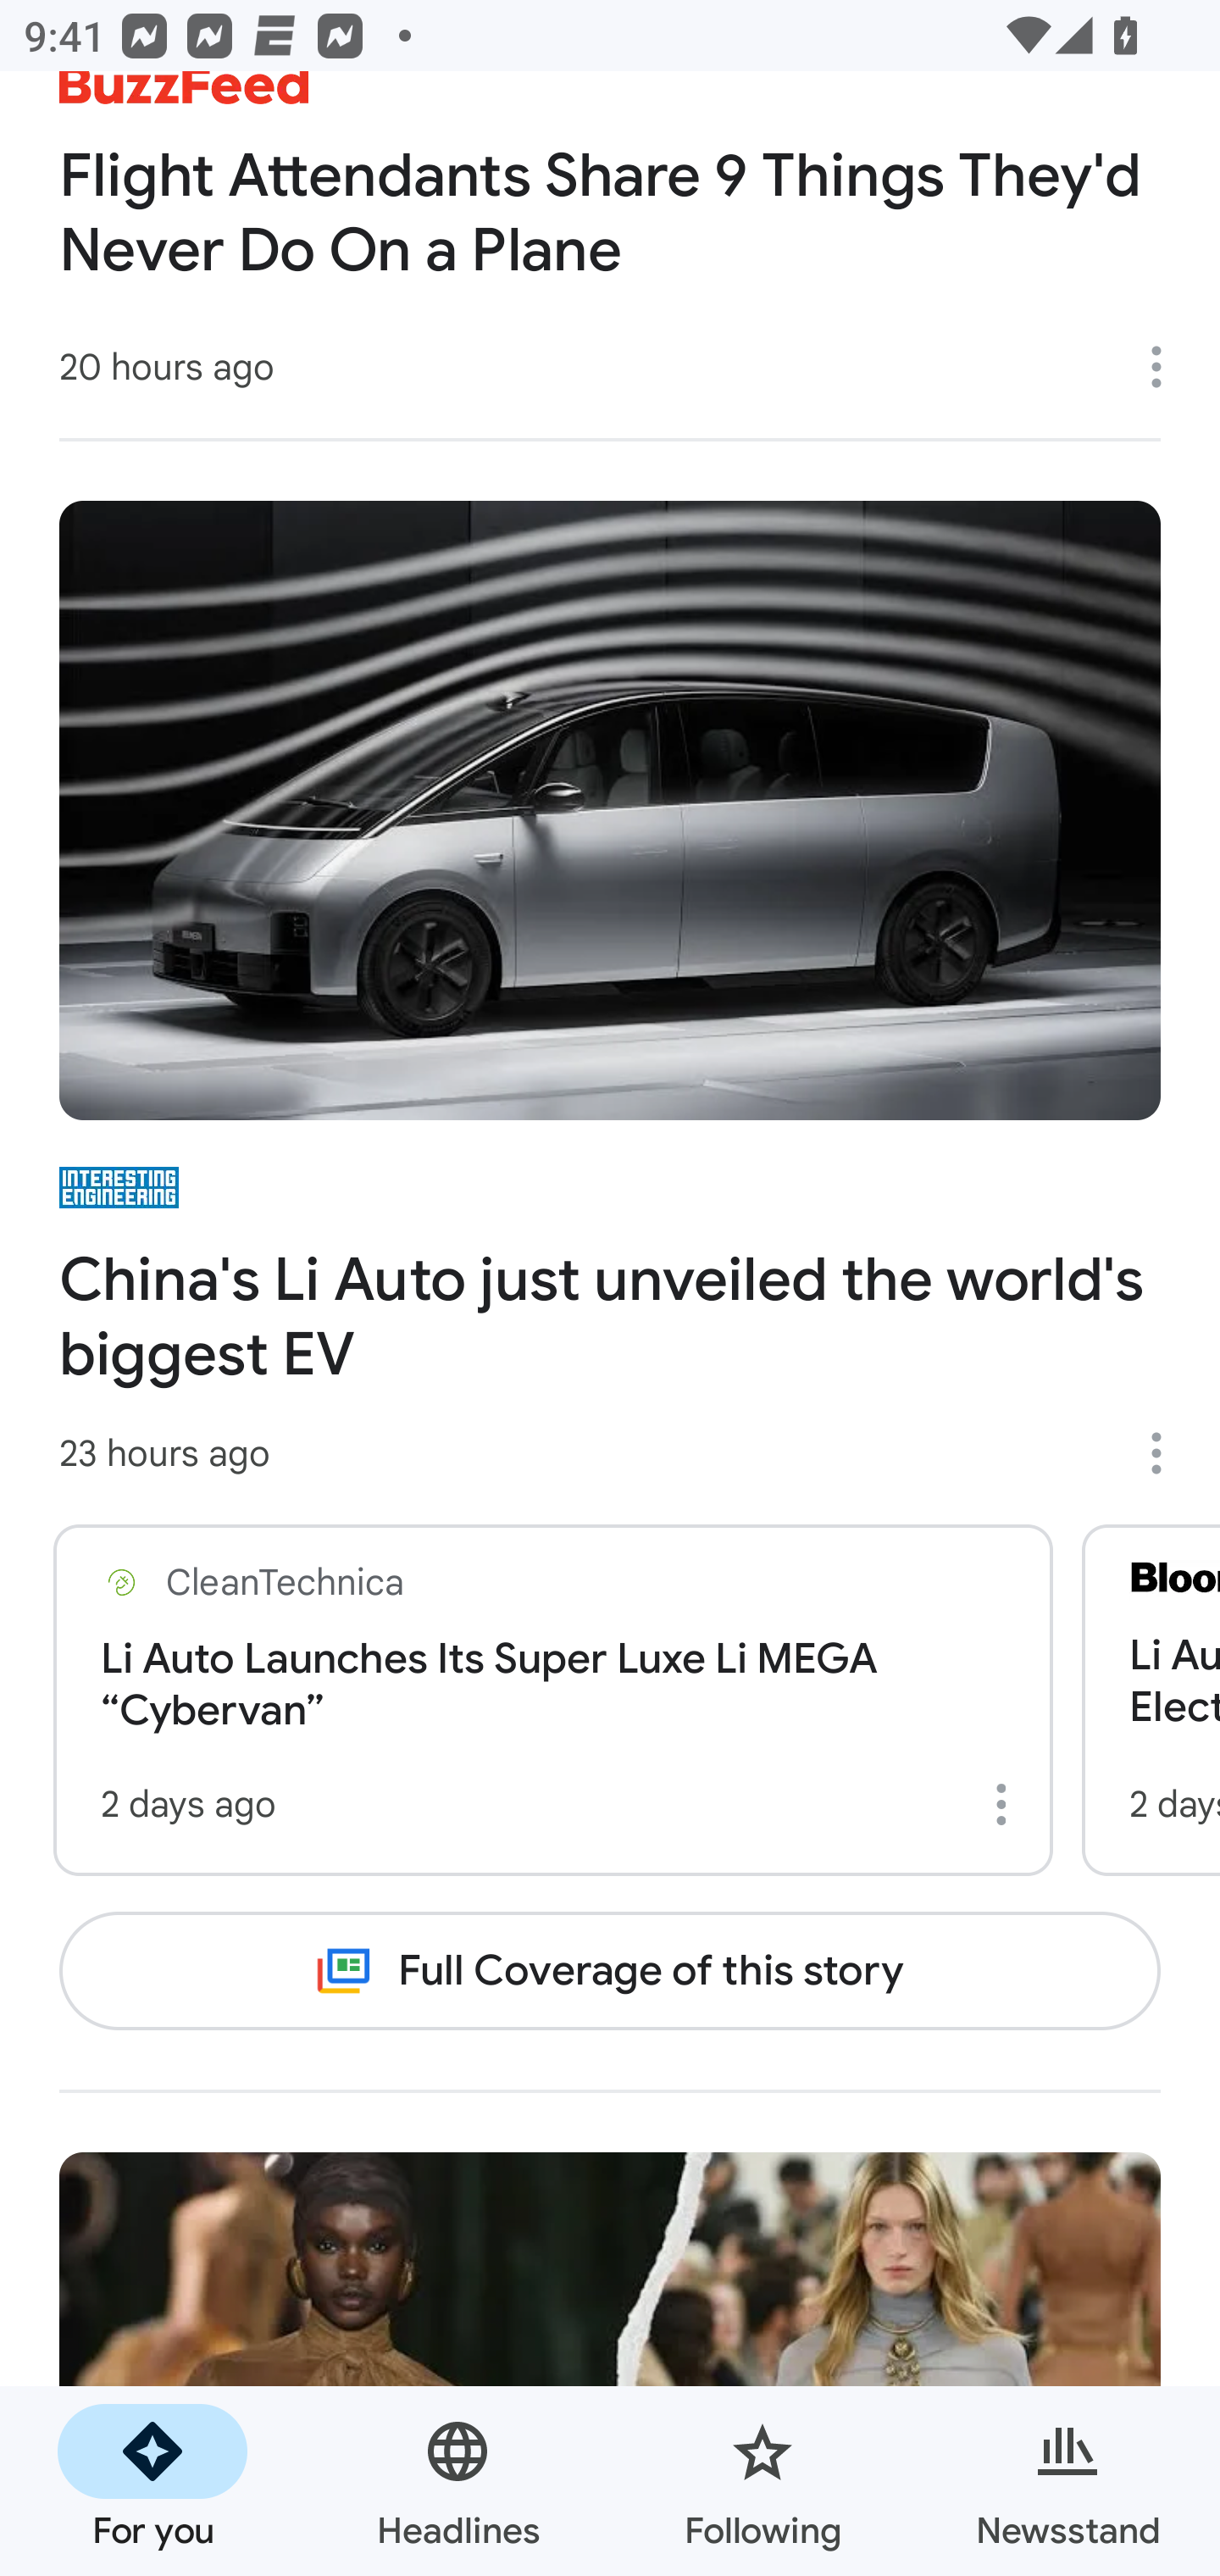  What do you see at coordinates (610, 1970) in the screenshot?
I see `Full Coverage of this story` at bounding box center [610, 1970].